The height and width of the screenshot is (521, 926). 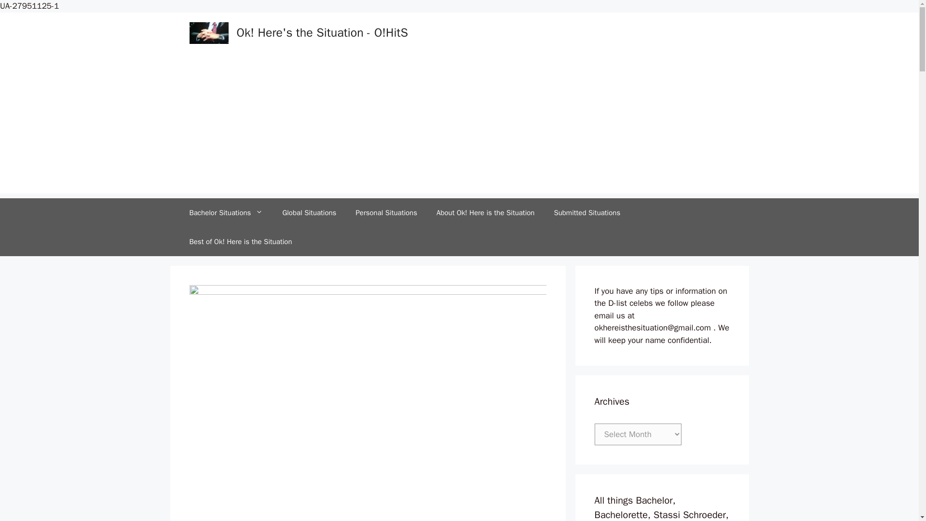 I want to click on About Ok! Here is the Situation, so click(x=485, y=212).